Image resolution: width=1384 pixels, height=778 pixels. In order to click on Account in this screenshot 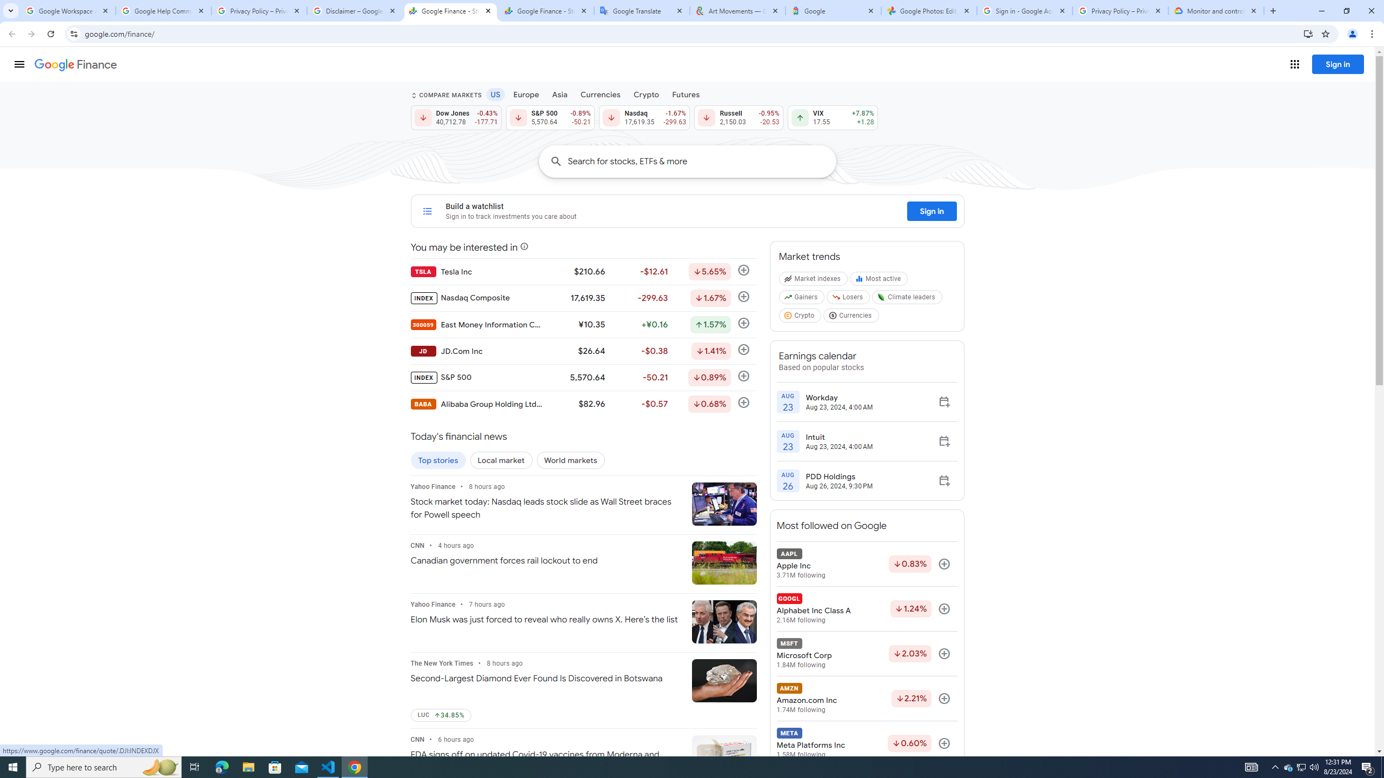, I will do `click(56, 687)`.